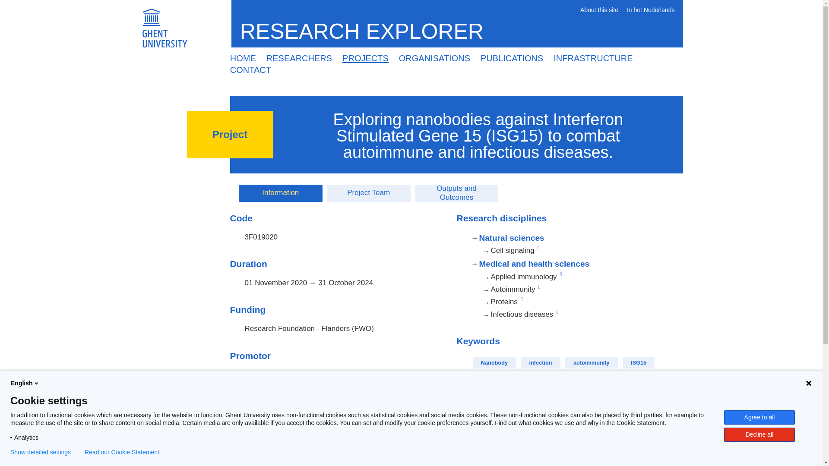 The height and width of the screenshot is (466, 829). What do you see at coordinates (275, 420) in the screenshot?
I see `Denzel Eggermont` at bounding box center [275, 420].